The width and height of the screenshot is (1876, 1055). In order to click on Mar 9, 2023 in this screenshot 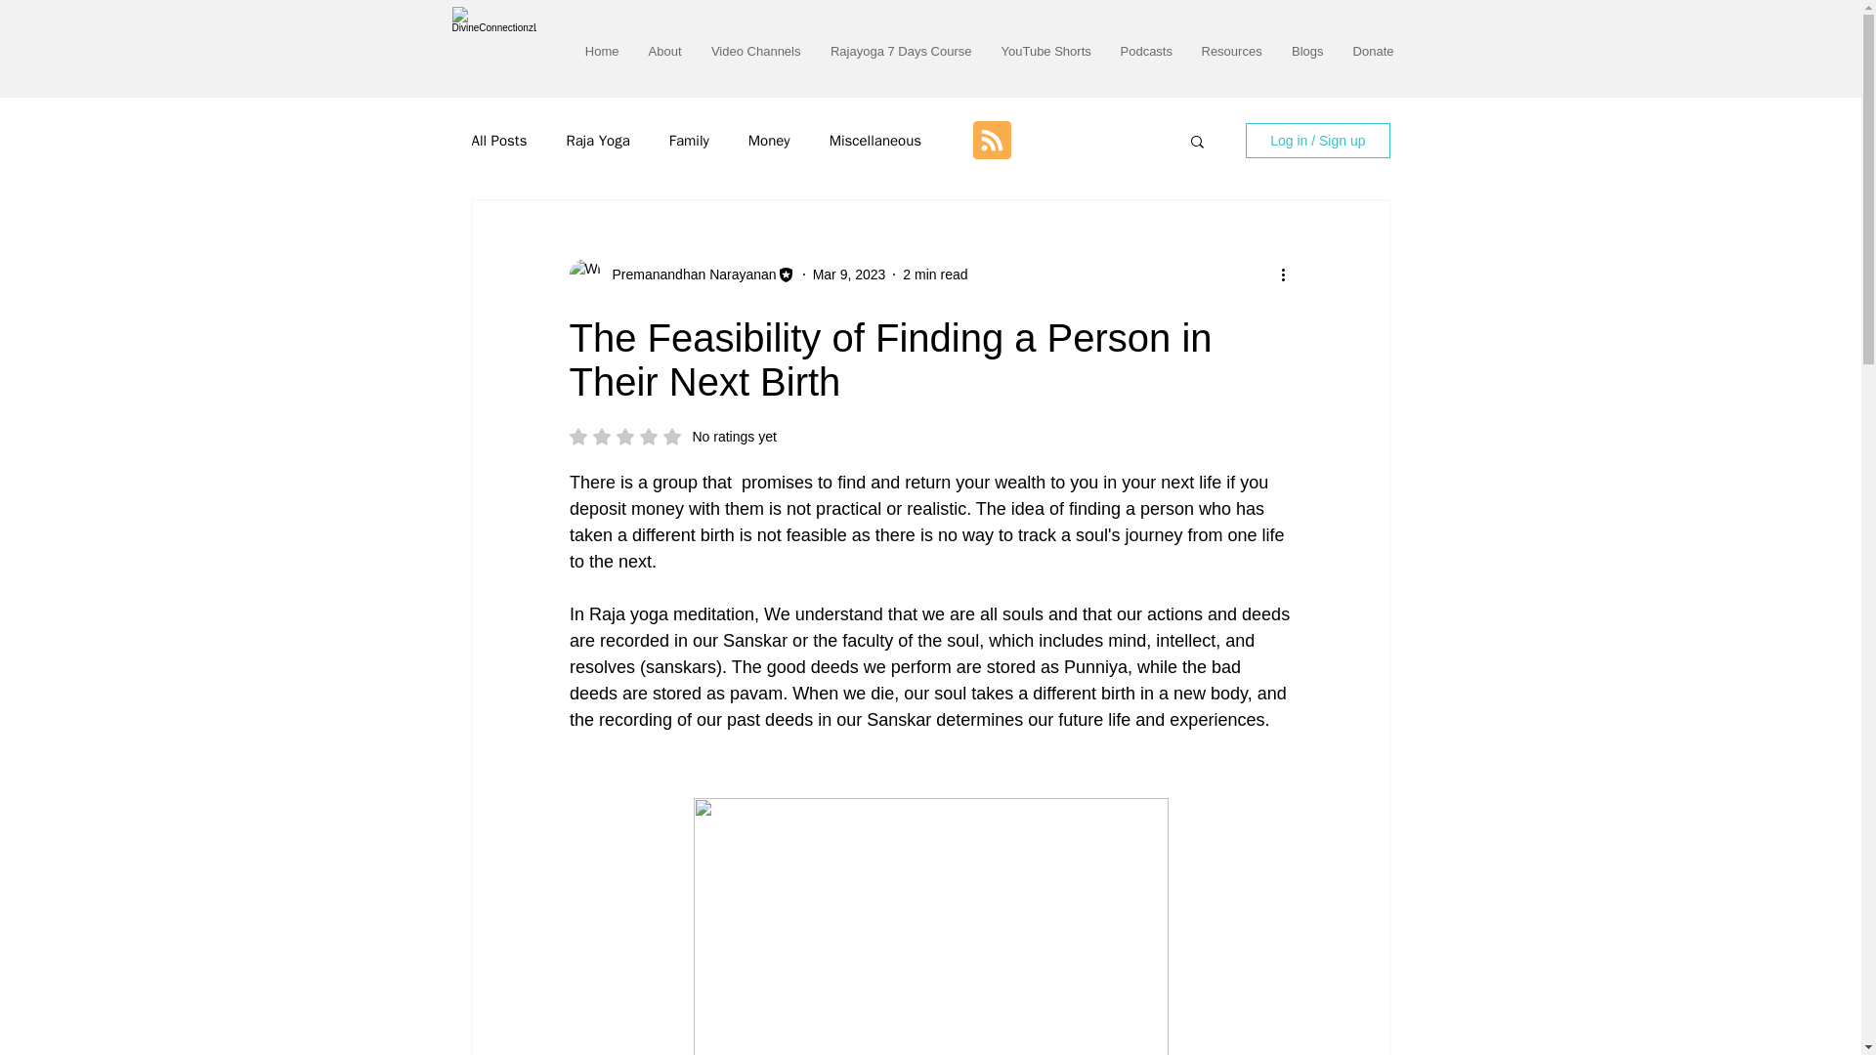, I will do `click(848, 274)`.